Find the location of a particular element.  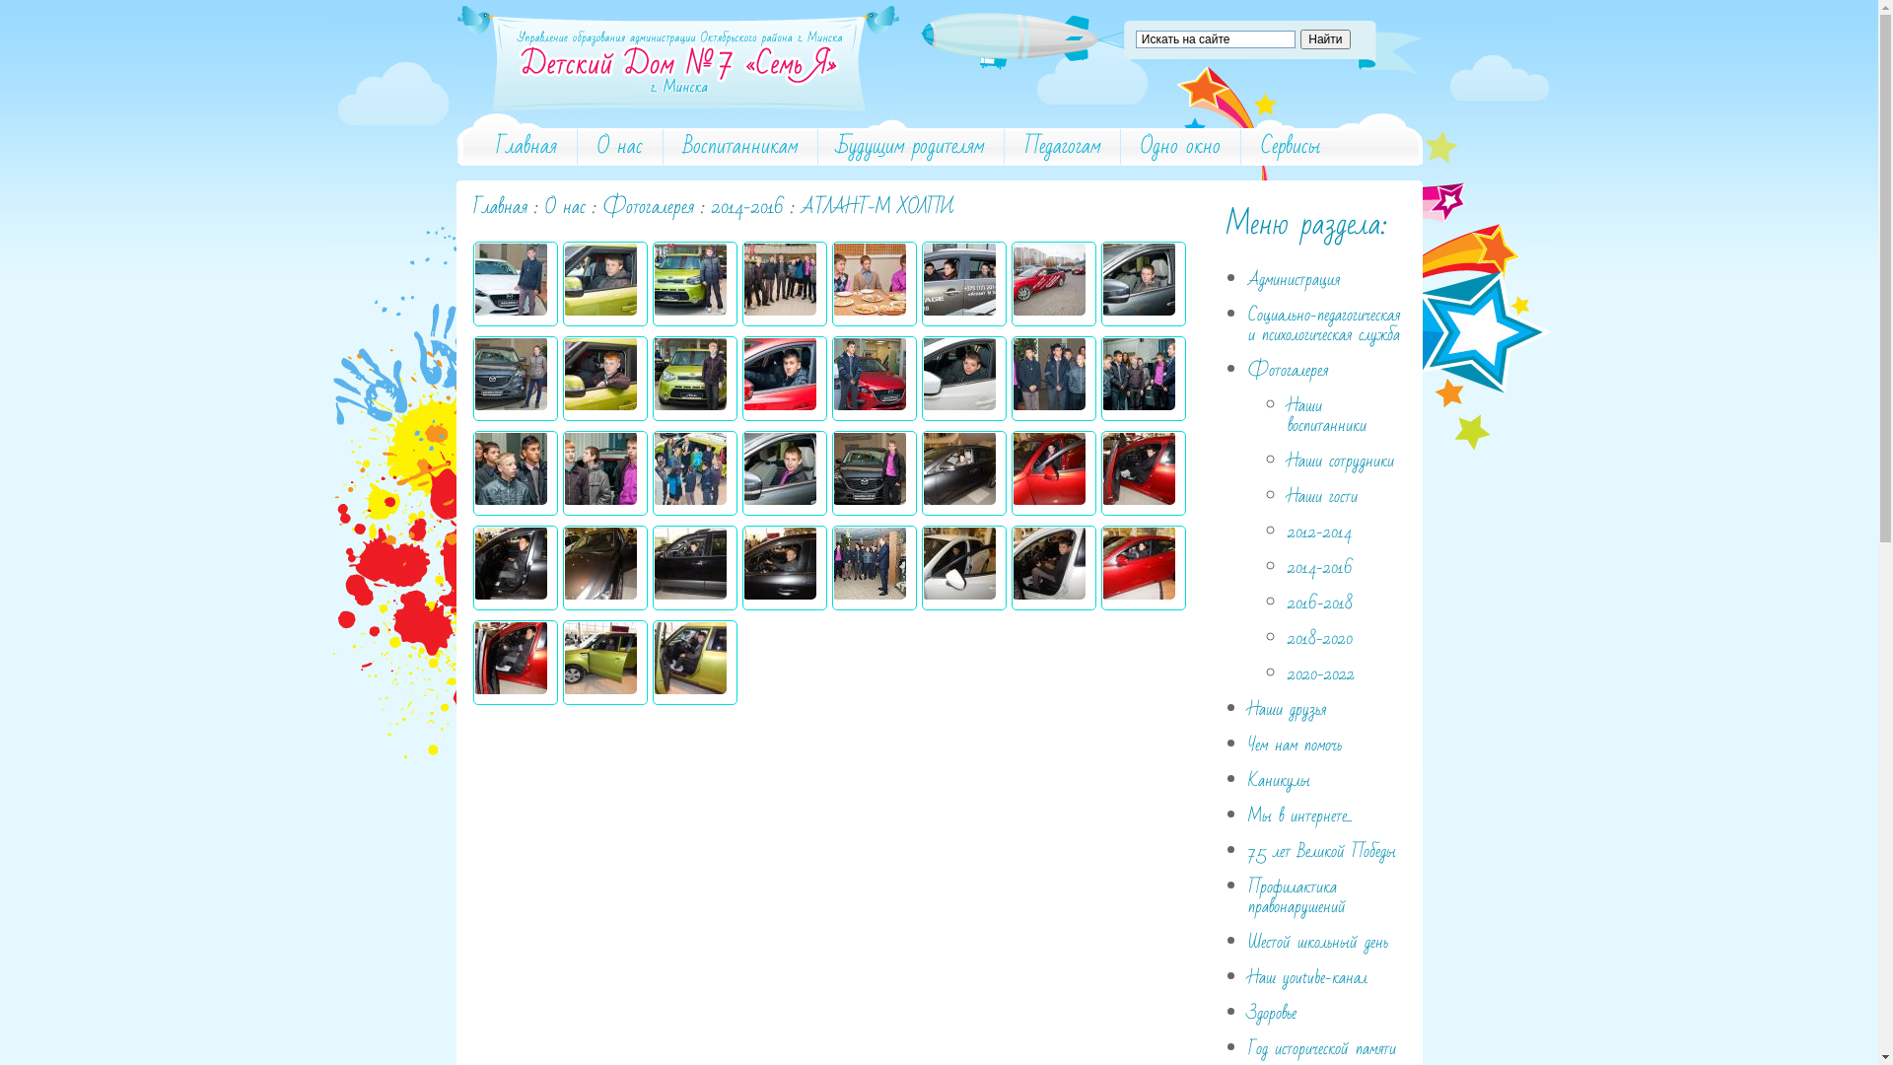

2014-2016 is located at coordinates (747, 207).